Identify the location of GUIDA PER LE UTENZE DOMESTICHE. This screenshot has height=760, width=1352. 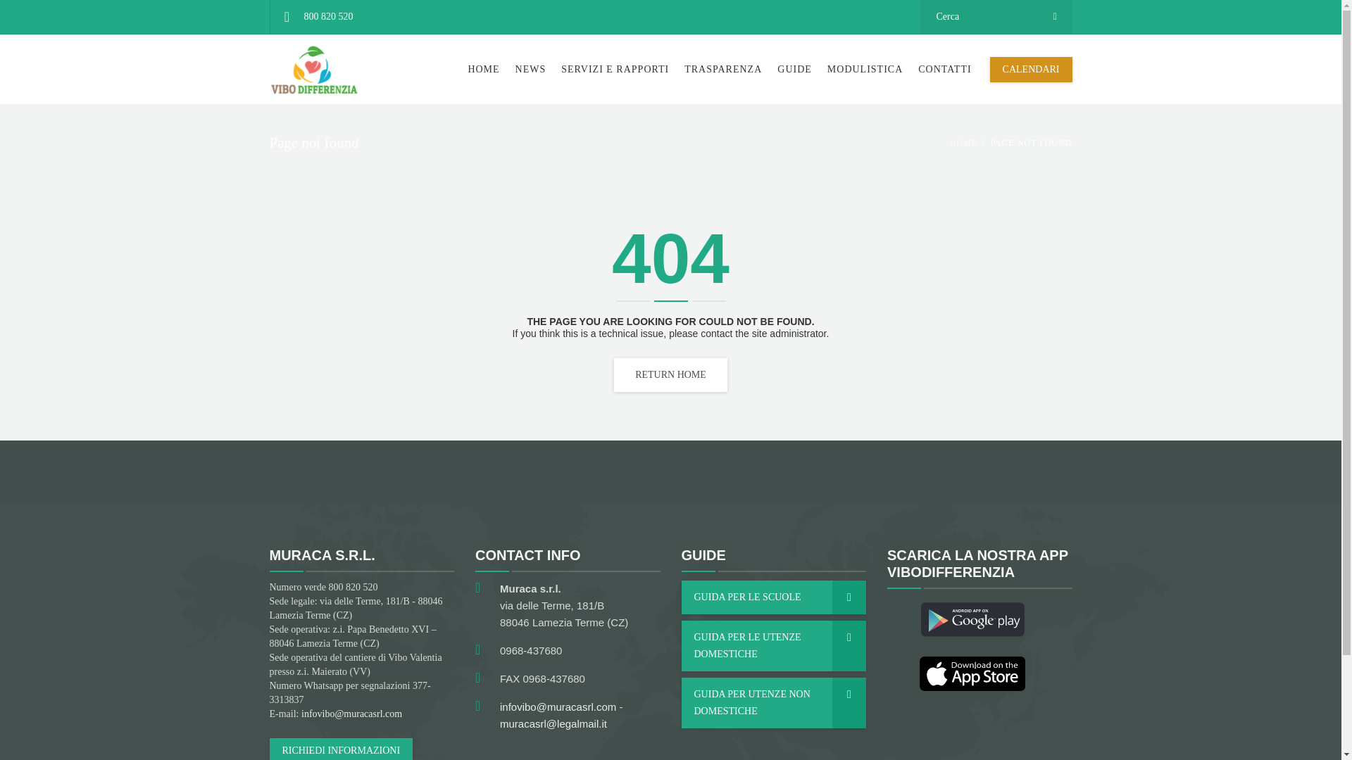
(773, 646).